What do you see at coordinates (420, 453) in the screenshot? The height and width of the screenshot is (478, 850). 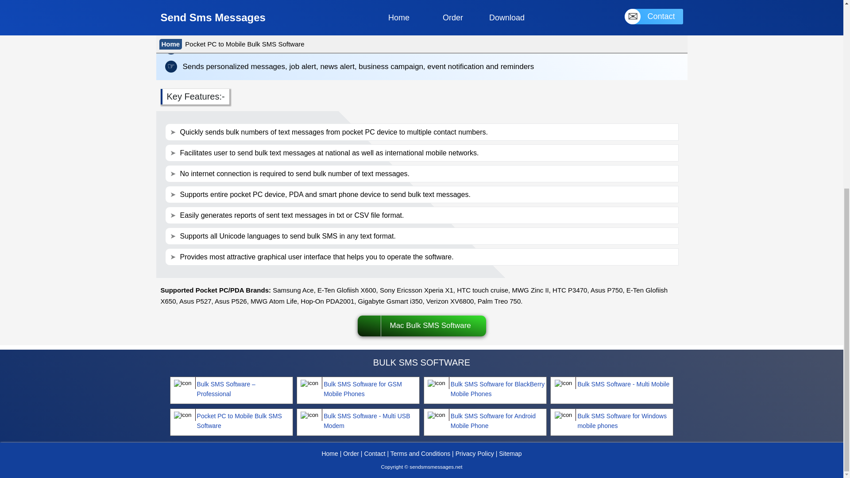 I see `Terms and Conditions` at bounding box center [420, 453].